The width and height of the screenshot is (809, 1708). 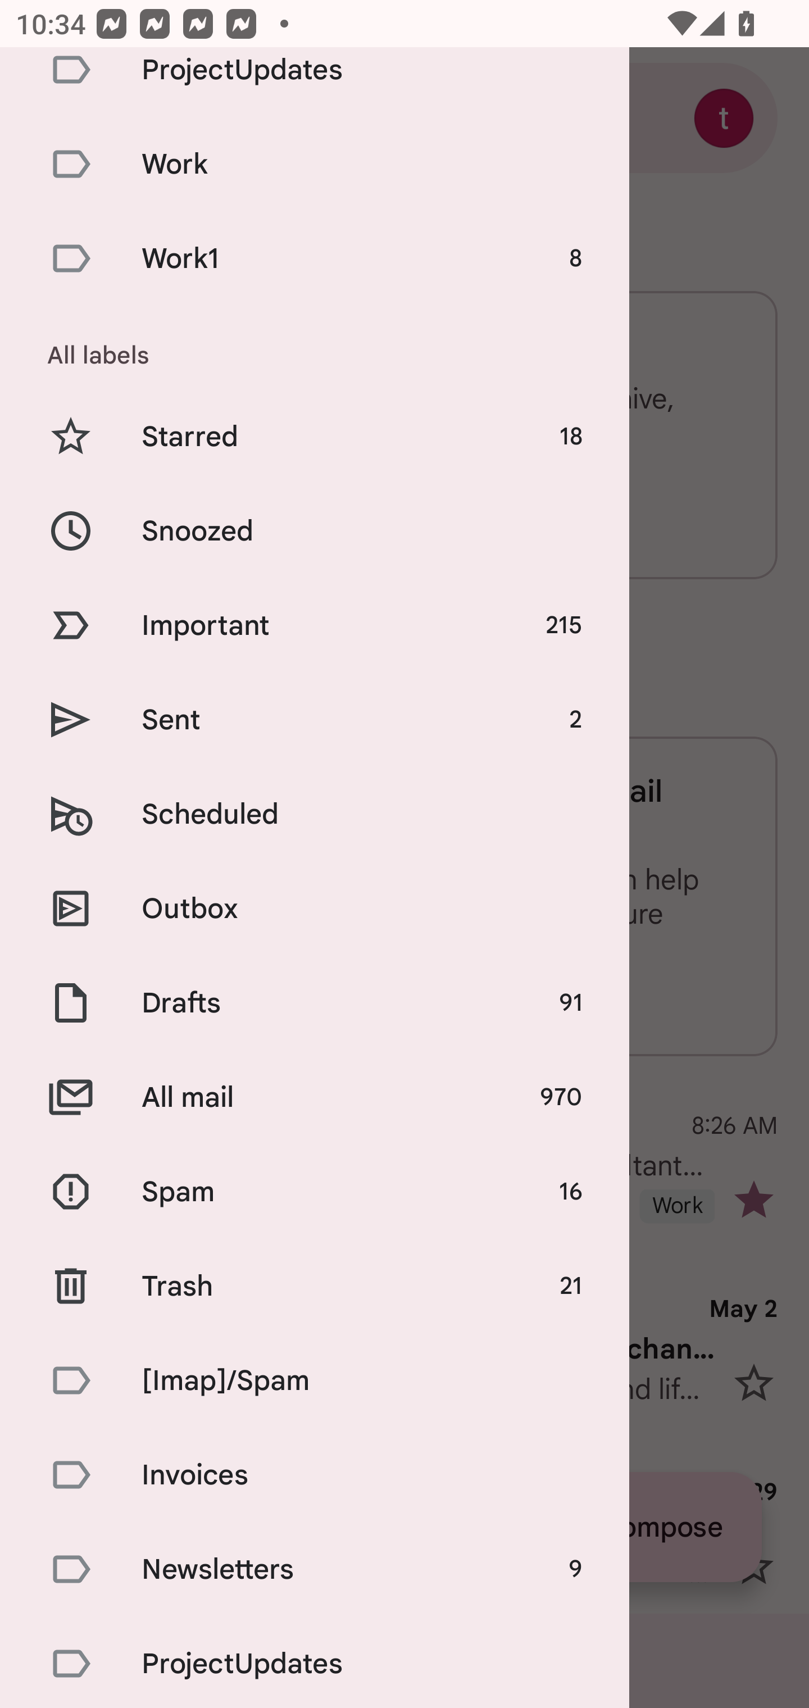 I want to click on Snoozed, so click(x=315, y=530).